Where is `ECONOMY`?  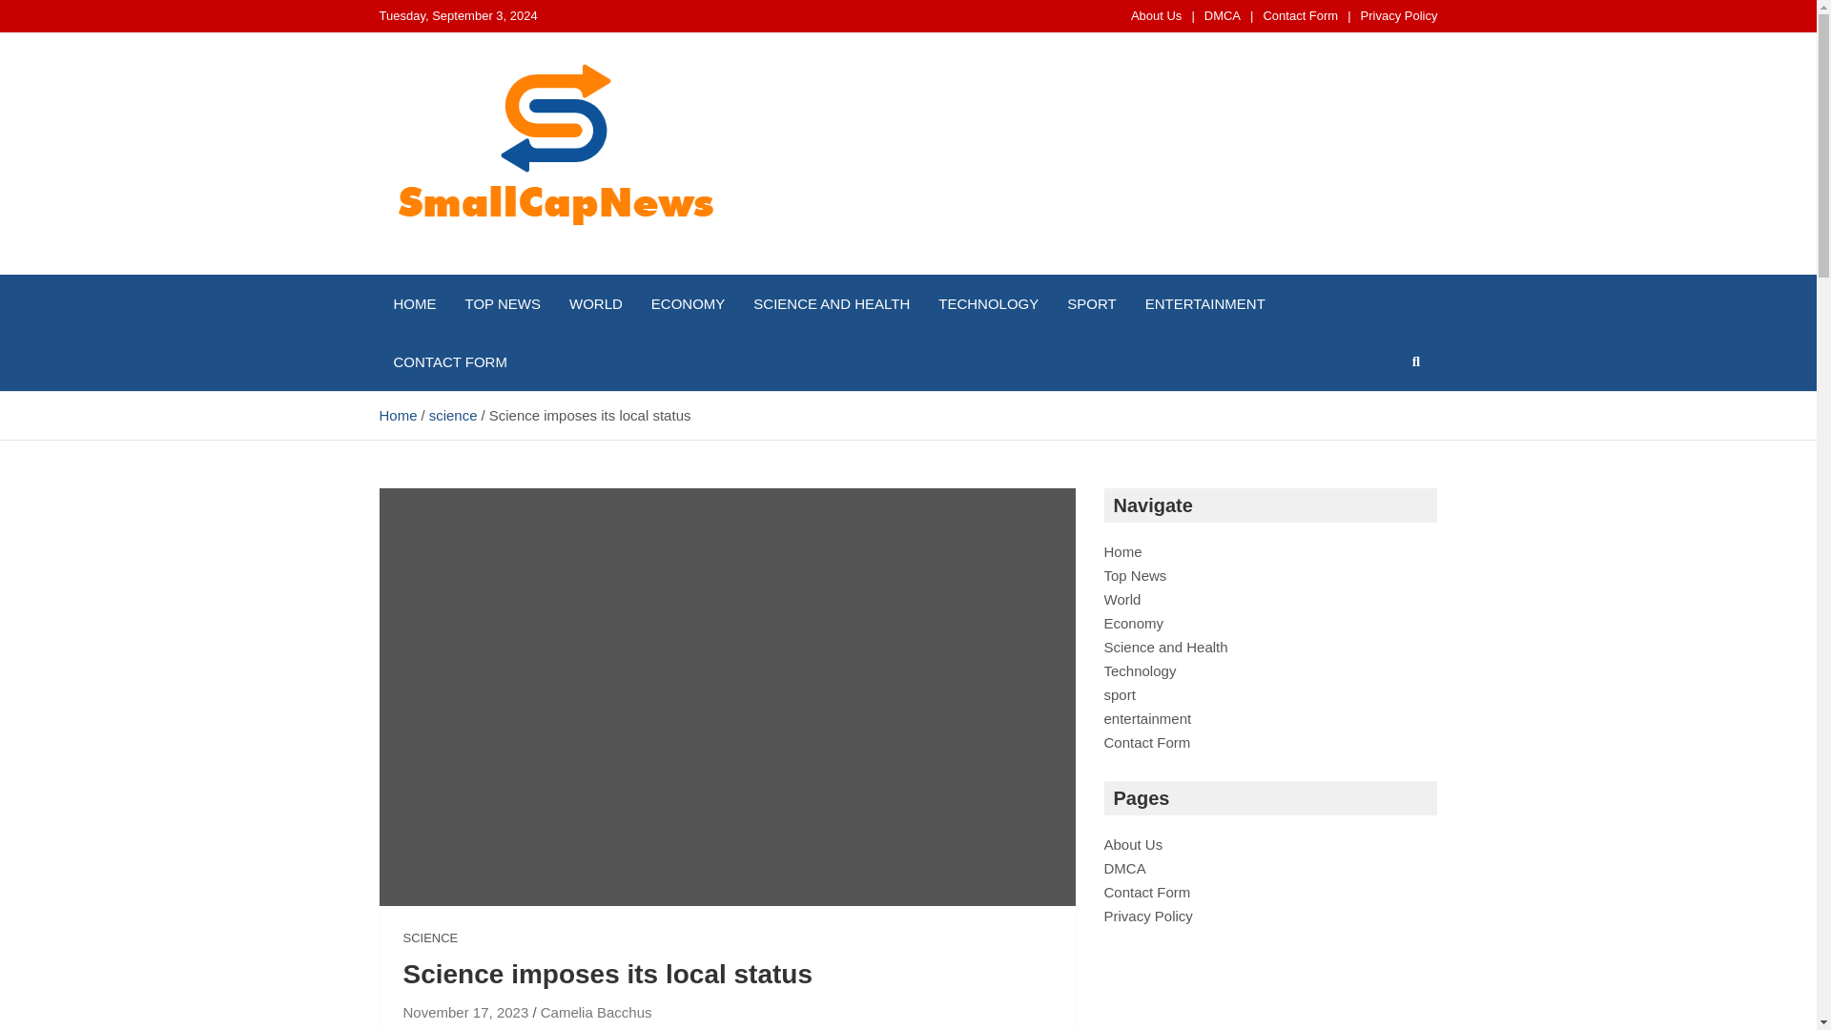
ECONOMY is located at coordinates (689, 303).